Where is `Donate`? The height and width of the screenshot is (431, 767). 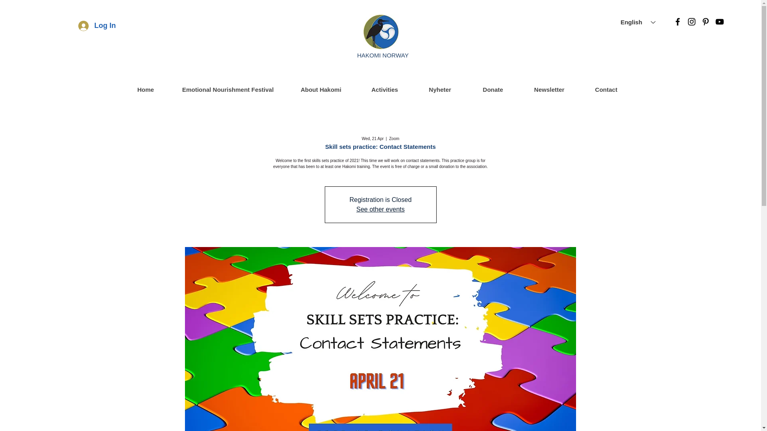 Donate is located at coordinates (492, 89).